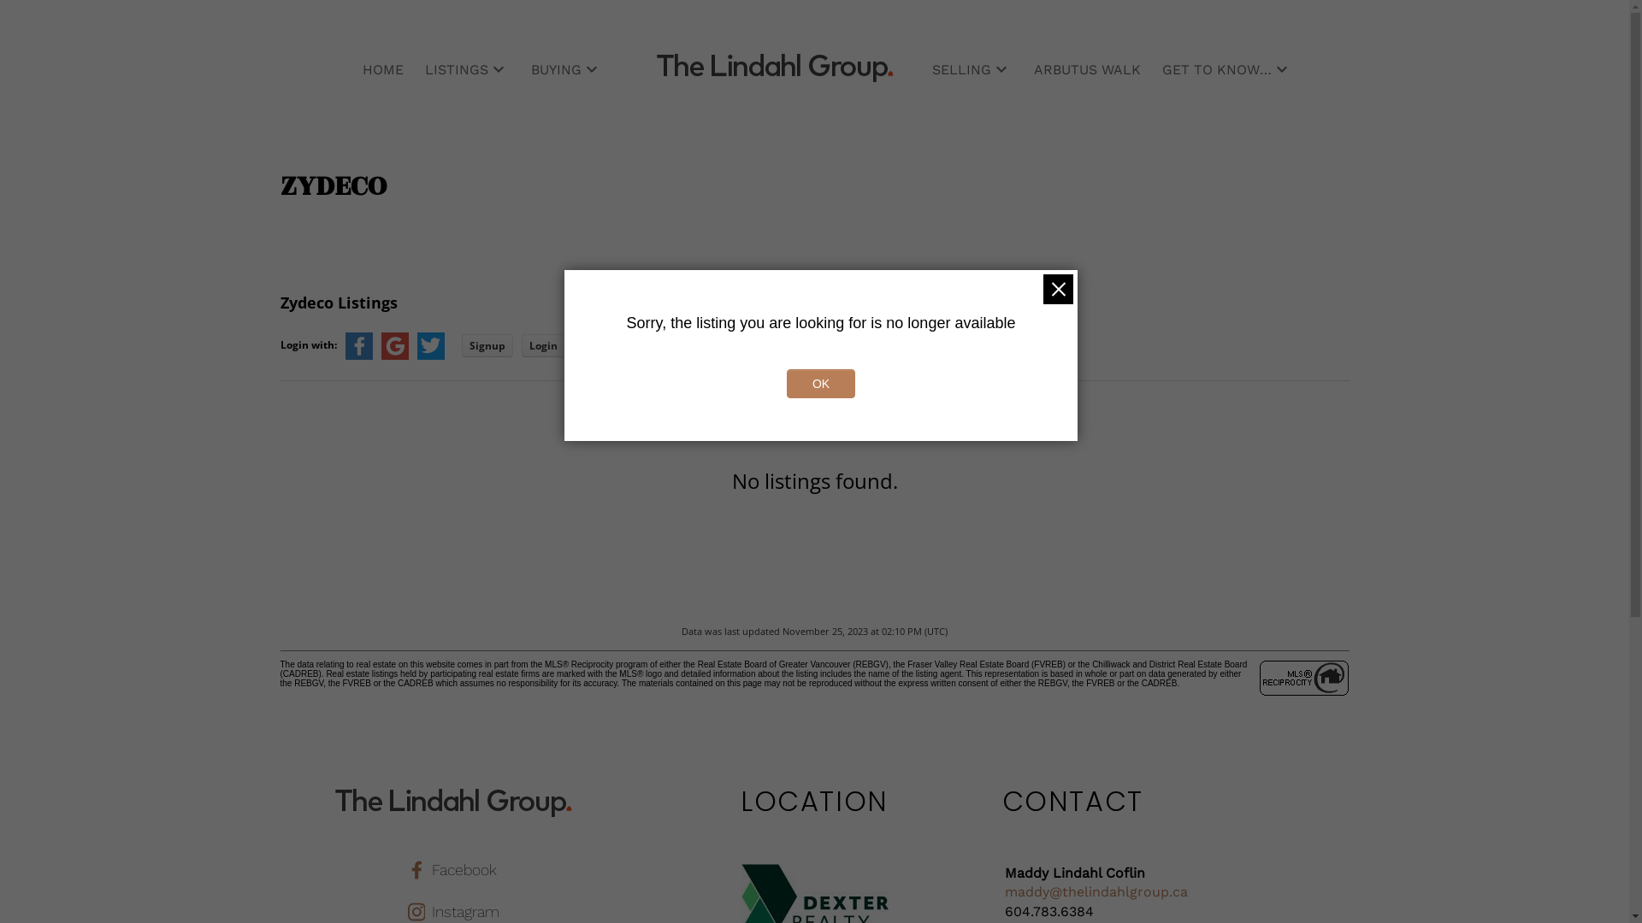 The width and height of the screenshot is (1642, 923). I want to click on Signup, so click(487, 345).